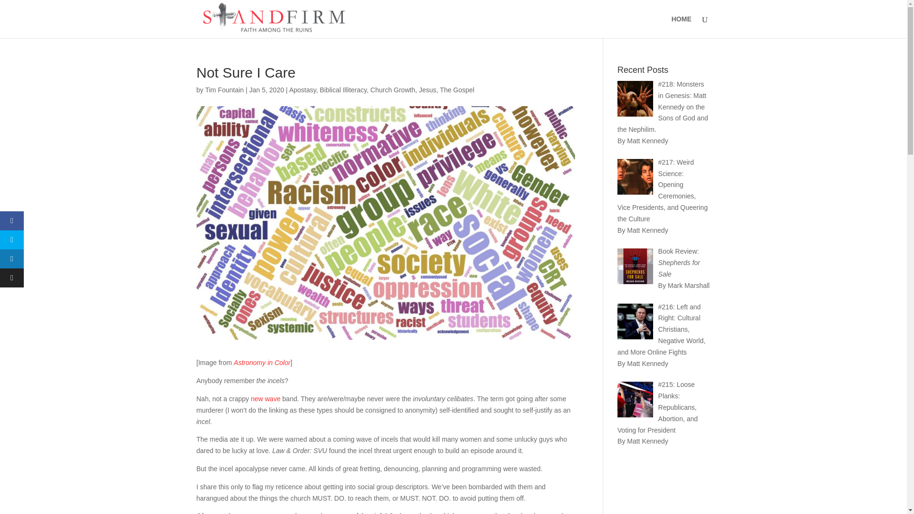 This screenshot has width=914, height=514. I want to click on Posts by Tim Fountain, so click(224, 89).